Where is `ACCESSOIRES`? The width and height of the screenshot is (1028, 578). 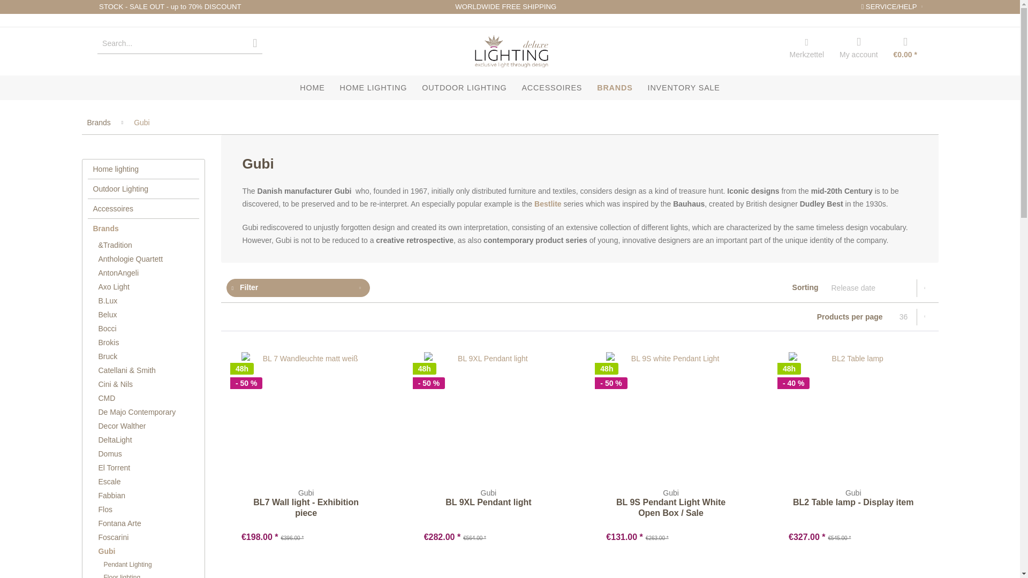
ACCESSOIRES is located at coordinates (551, 88).